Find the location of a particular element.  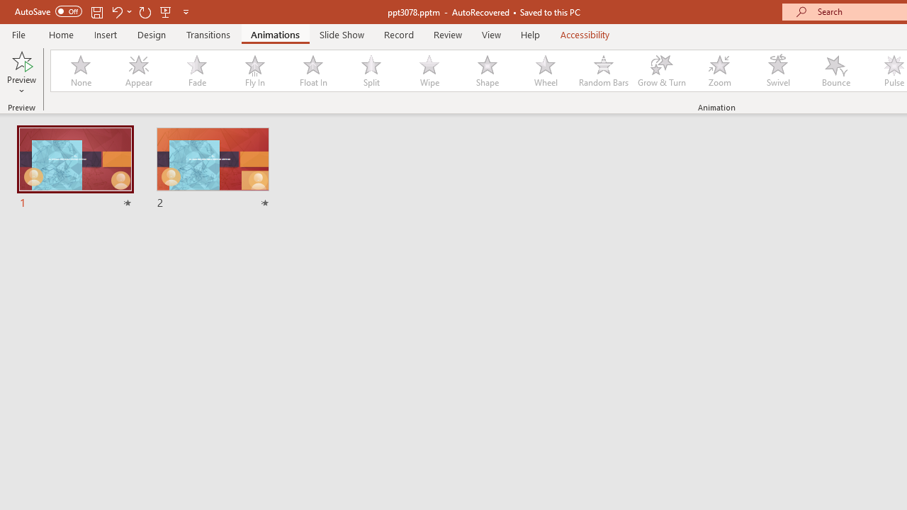

Wheel is located at coordinates (546, 71).